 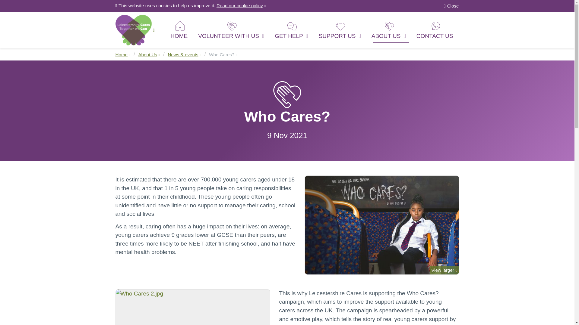 I want to click on Who Cares?, so click(x=223, y=54).